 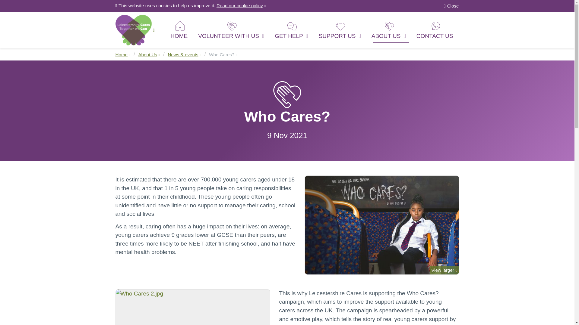 I want to click on Who Cares?, so click(x=223, y=54).